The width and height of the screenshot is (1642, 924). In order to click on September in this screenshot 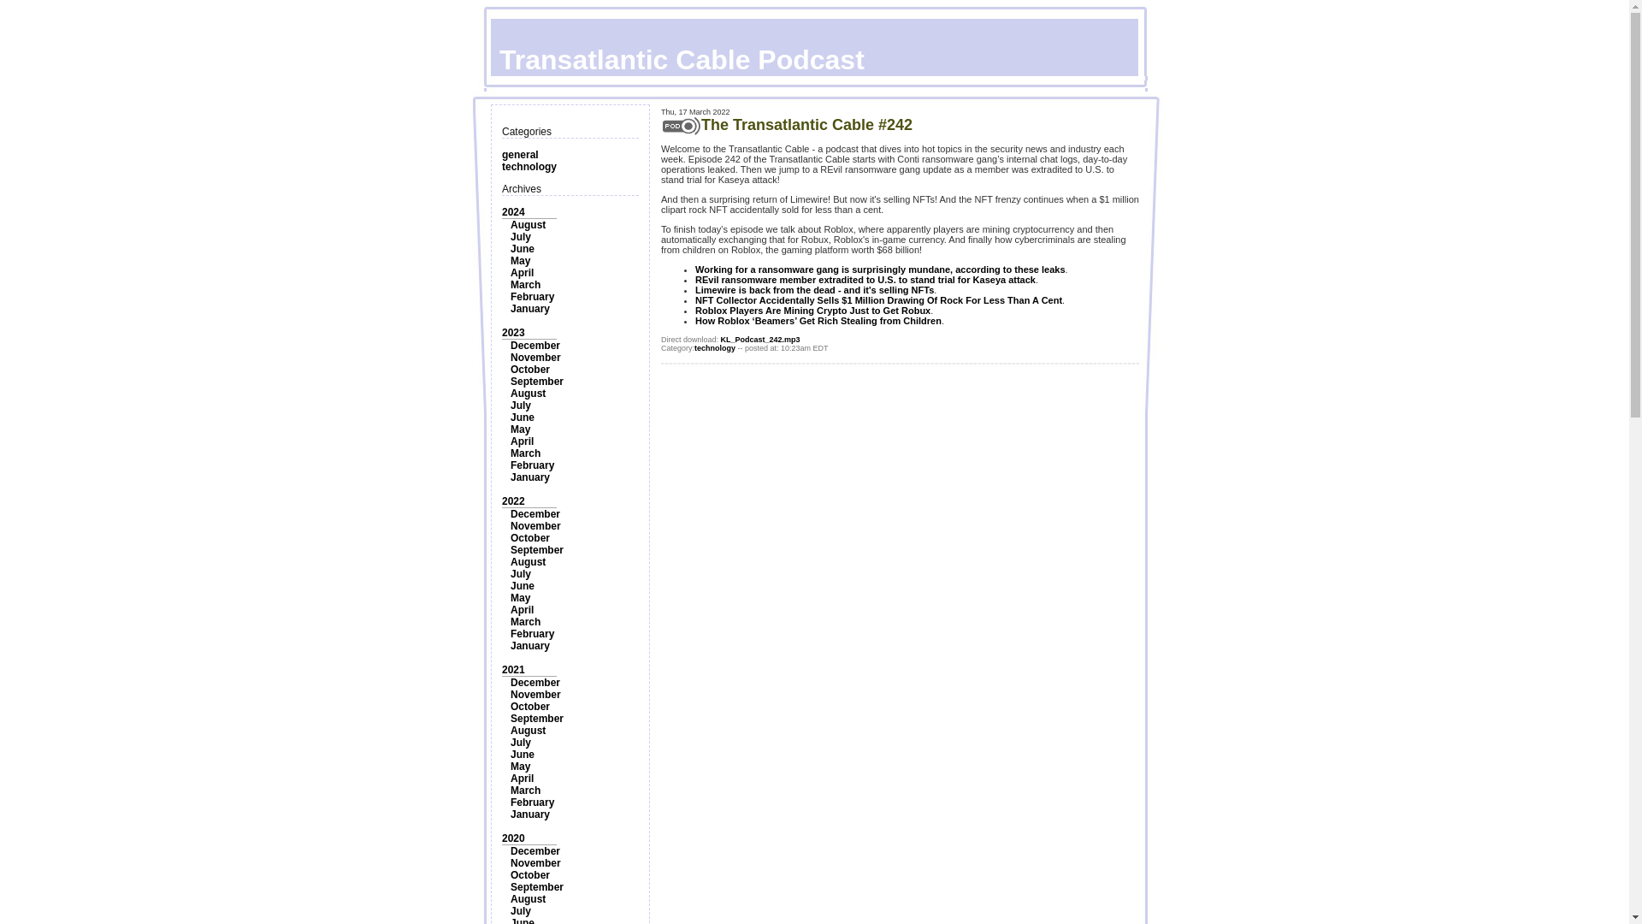, I will do `click(537, 381)`.